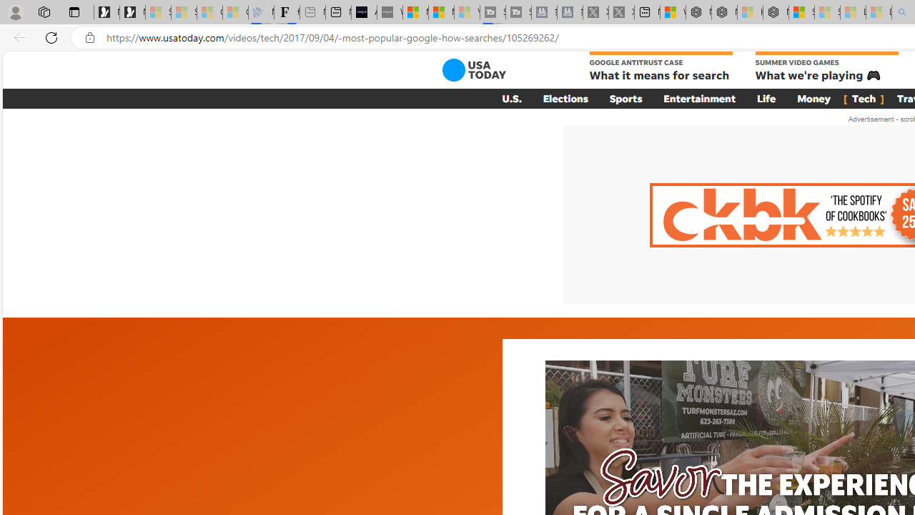 This screenshot has width=915, height=515. I want to click on GOOGLE ANTITRUST CASE What it means for search, so click(661, 67).